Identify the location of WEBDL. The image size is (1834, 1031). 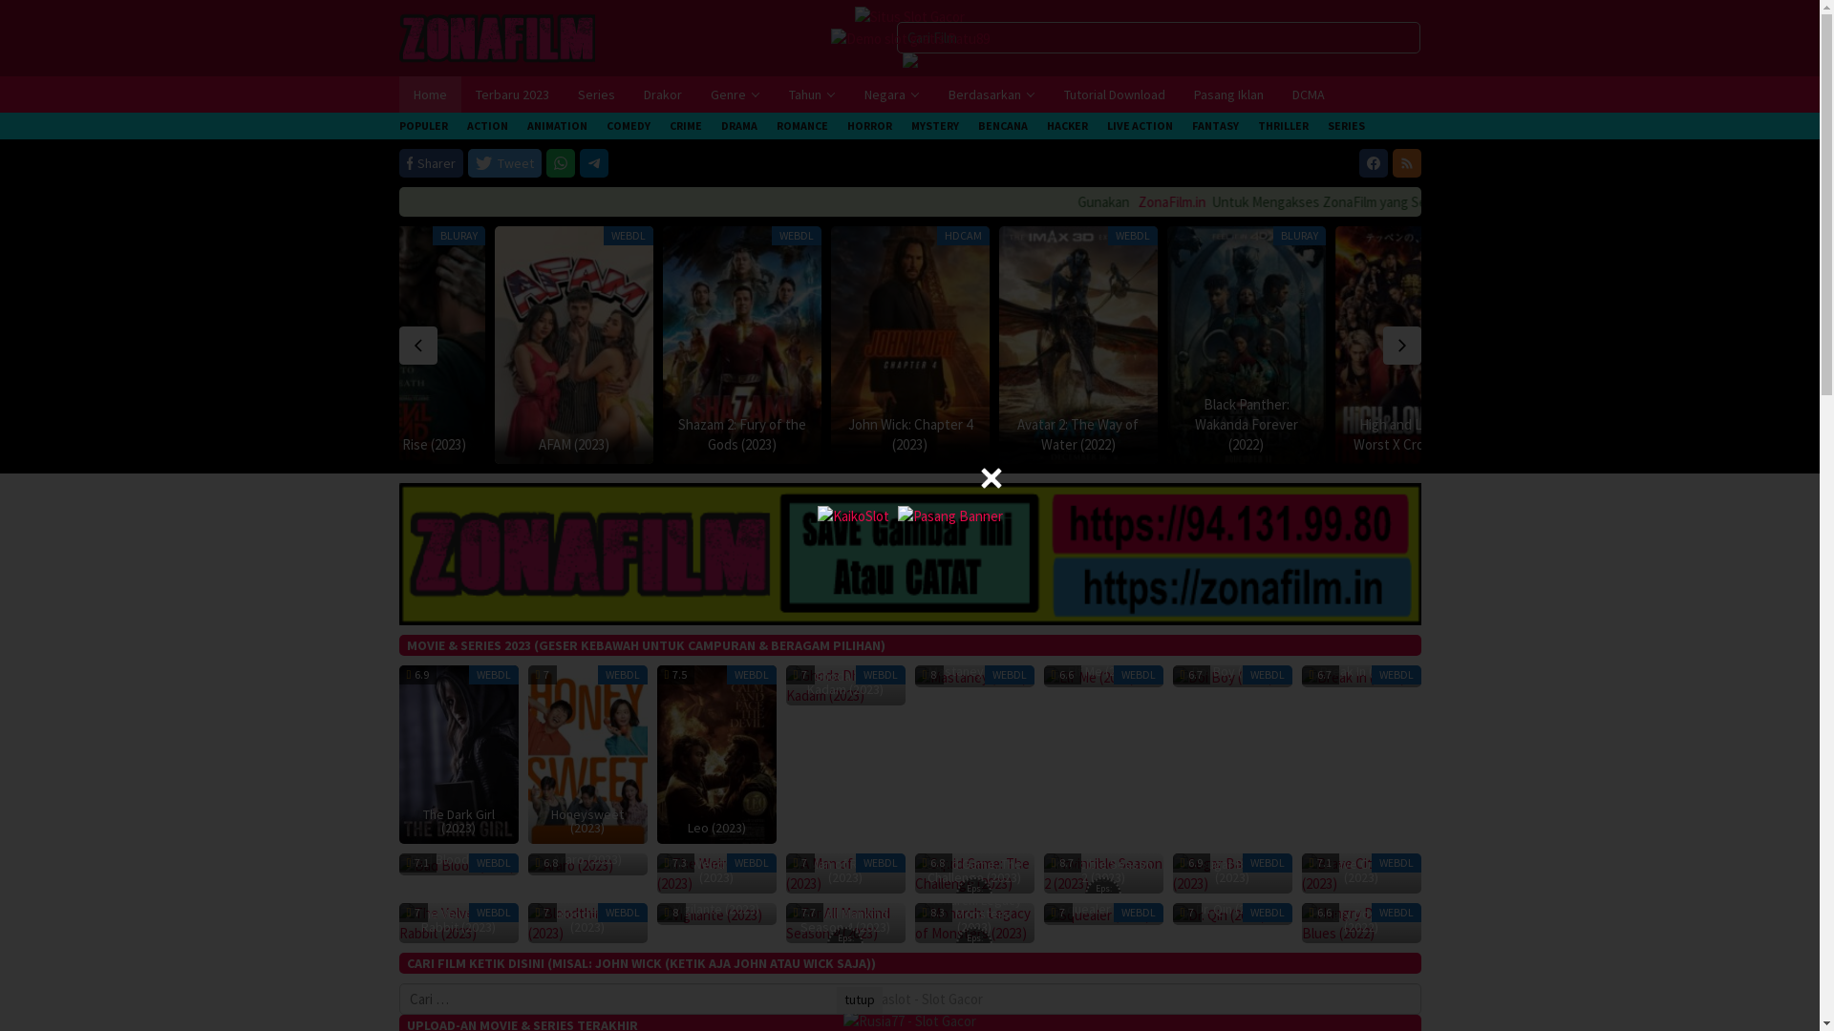
(1008, 236).